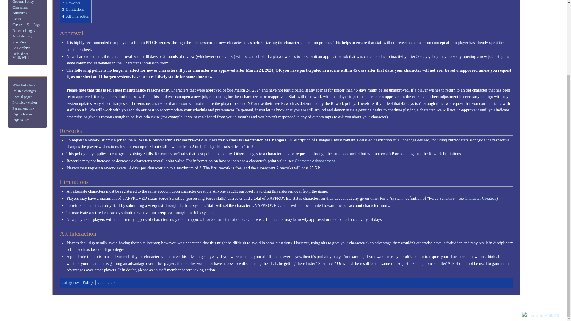  What do you see at coordinates (17, 19) in the screenshot?
I see `Skills` at bounding box center [17, 19].